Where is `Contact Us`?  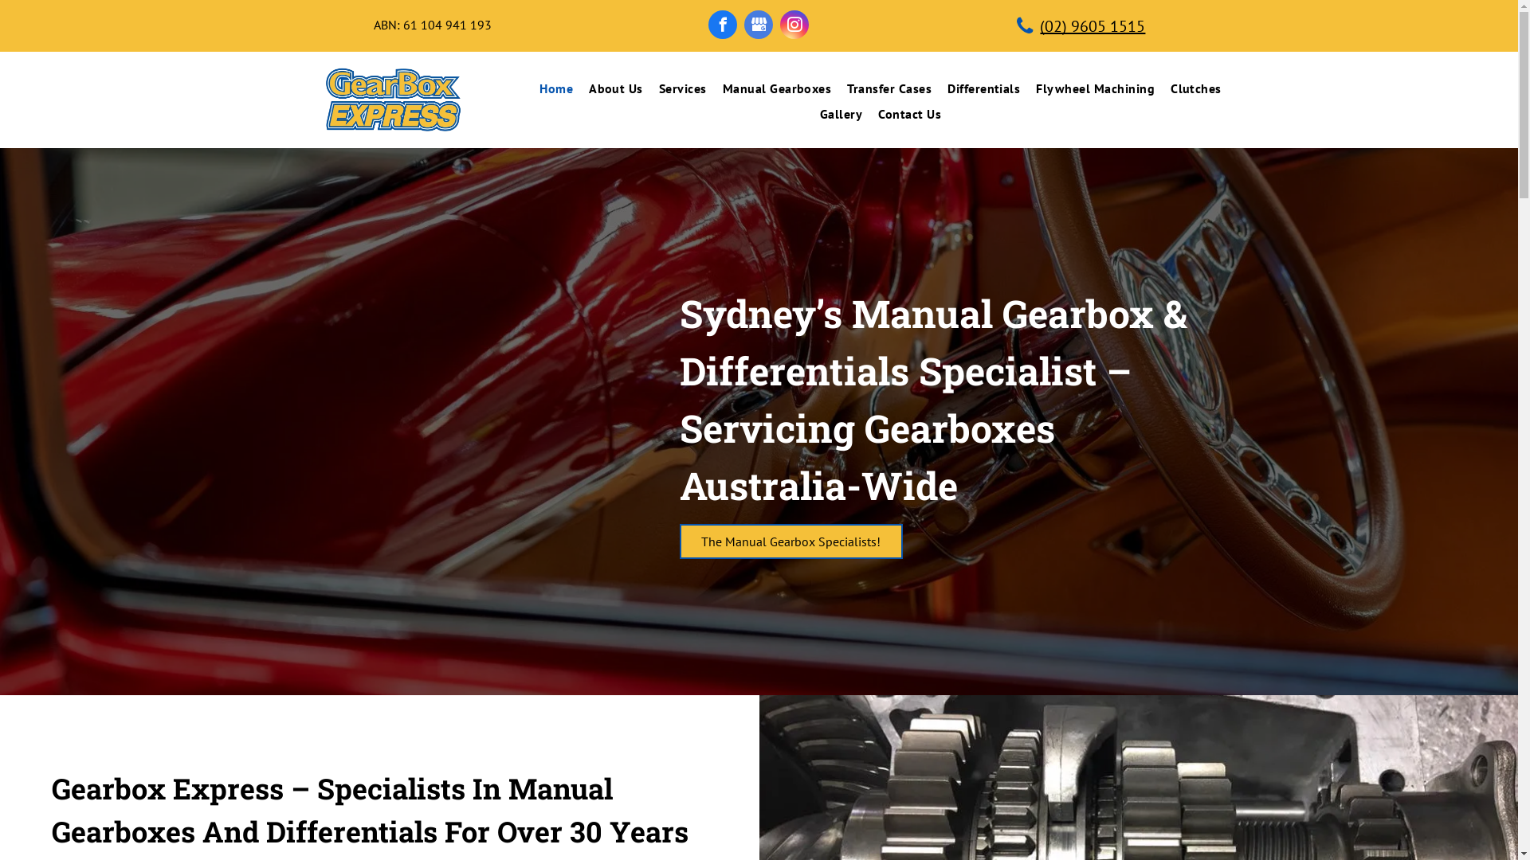 Contact Us is located at coordinates (910, 114).